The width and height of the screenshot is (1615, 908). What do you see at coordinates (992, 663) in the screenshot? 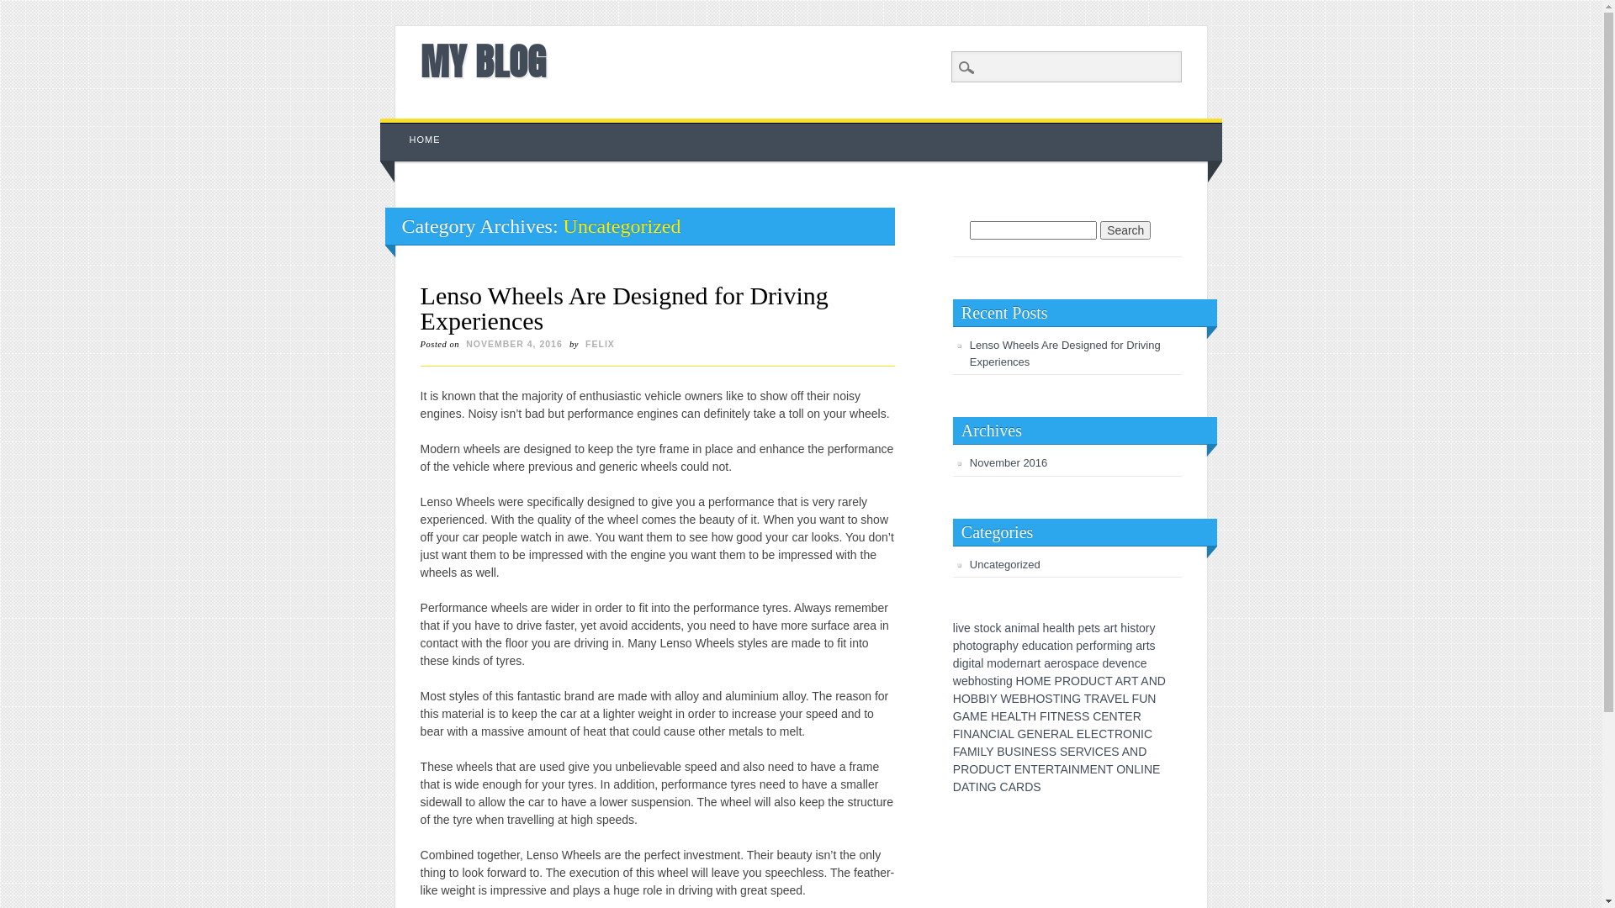
I see `m` at bounding box center [992, 663].